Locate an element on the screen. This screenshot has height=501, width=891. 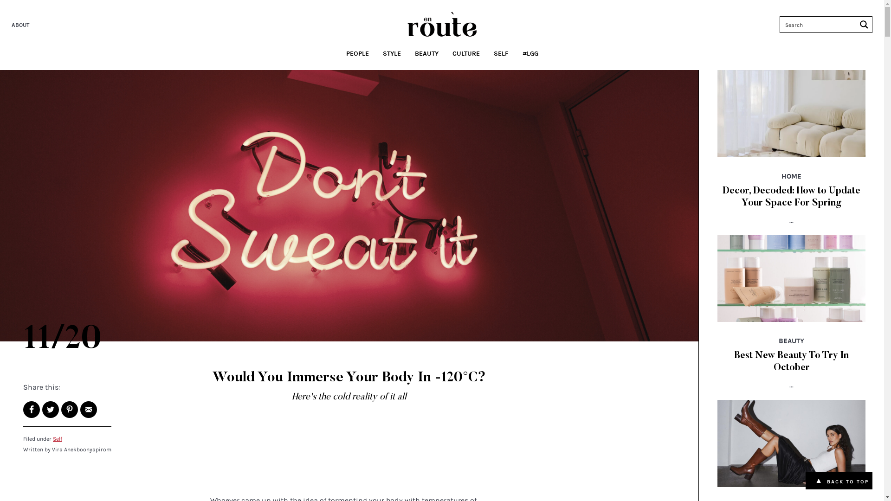
BEAUTY is located at coordinates (426, 54).